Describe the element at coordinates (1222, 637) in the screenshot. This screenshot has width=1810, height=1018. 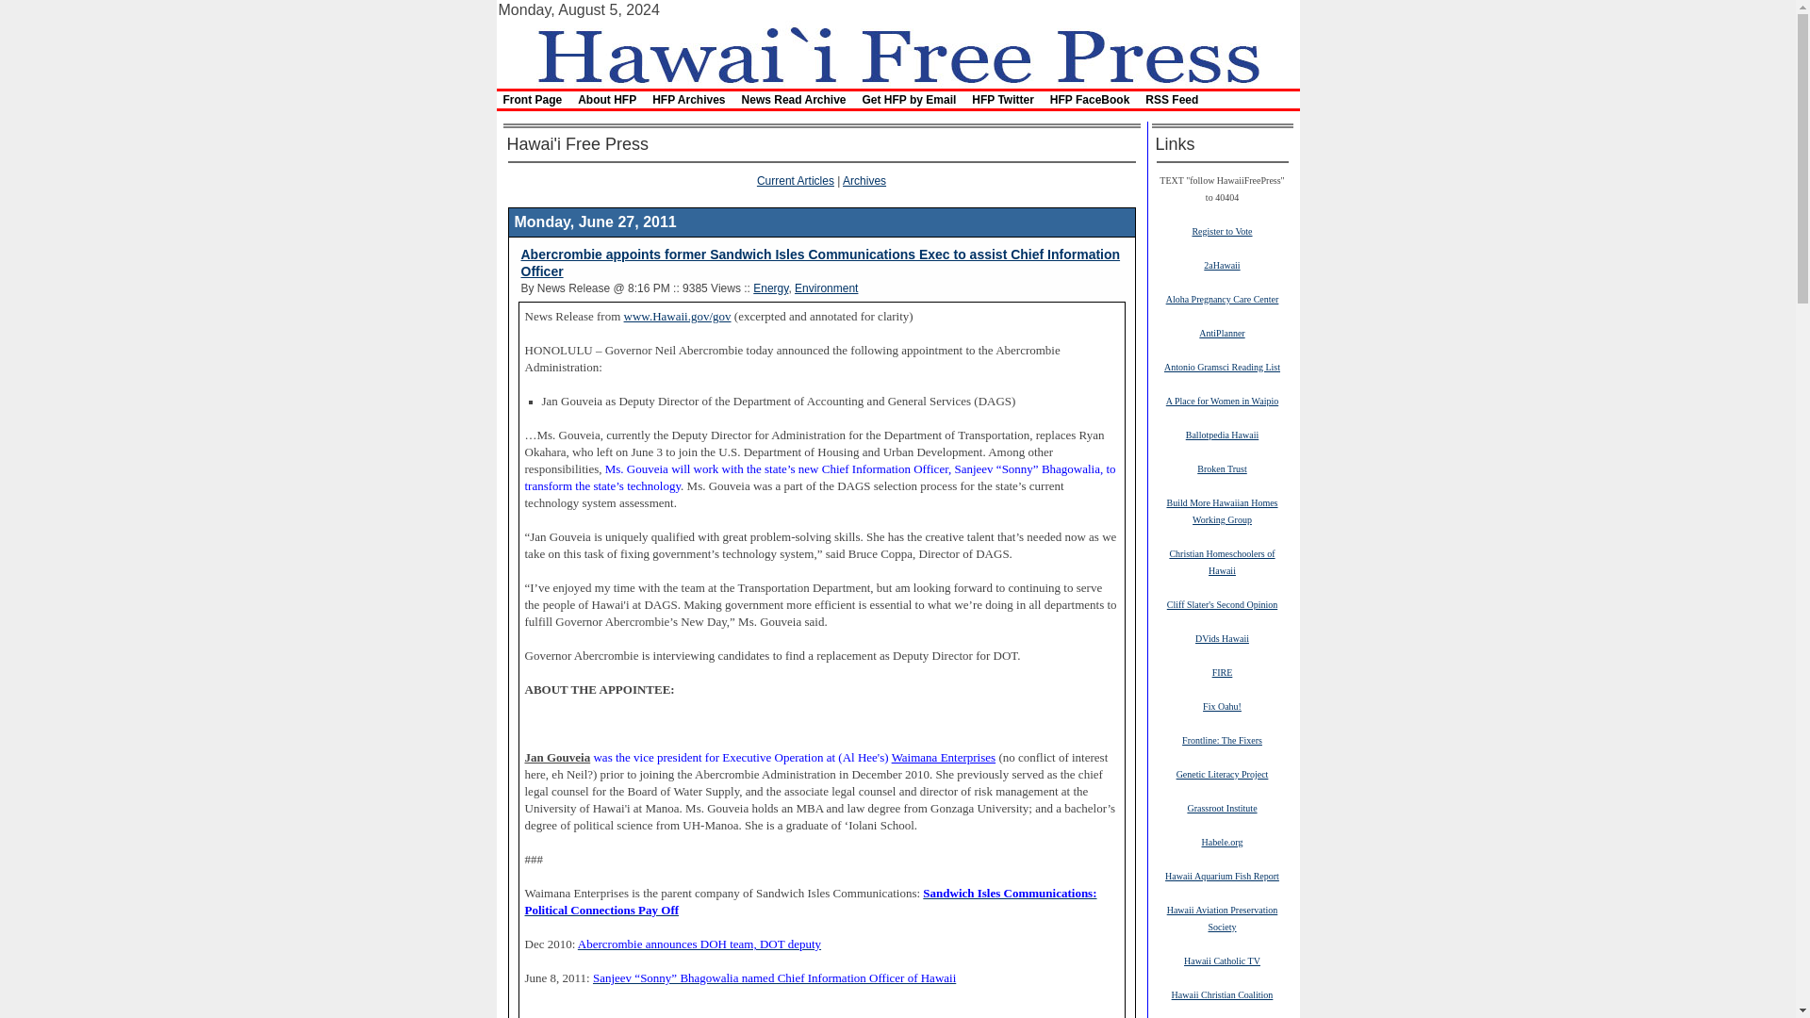
I see `DVids Hawaii` at that location.